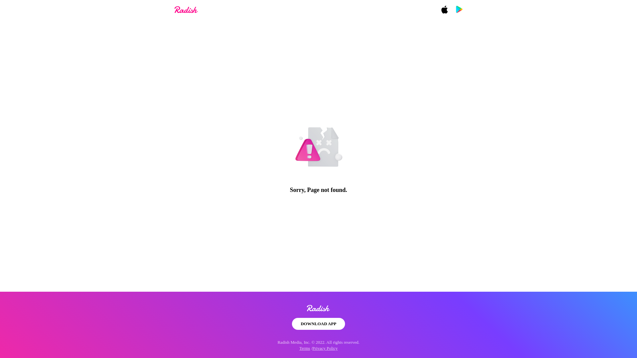 The height and width of the screenshot is (358, 637). What do you see at coordinates (305, 348) in the screenshot?
I see `Terms` at bounding box center [305, 348].